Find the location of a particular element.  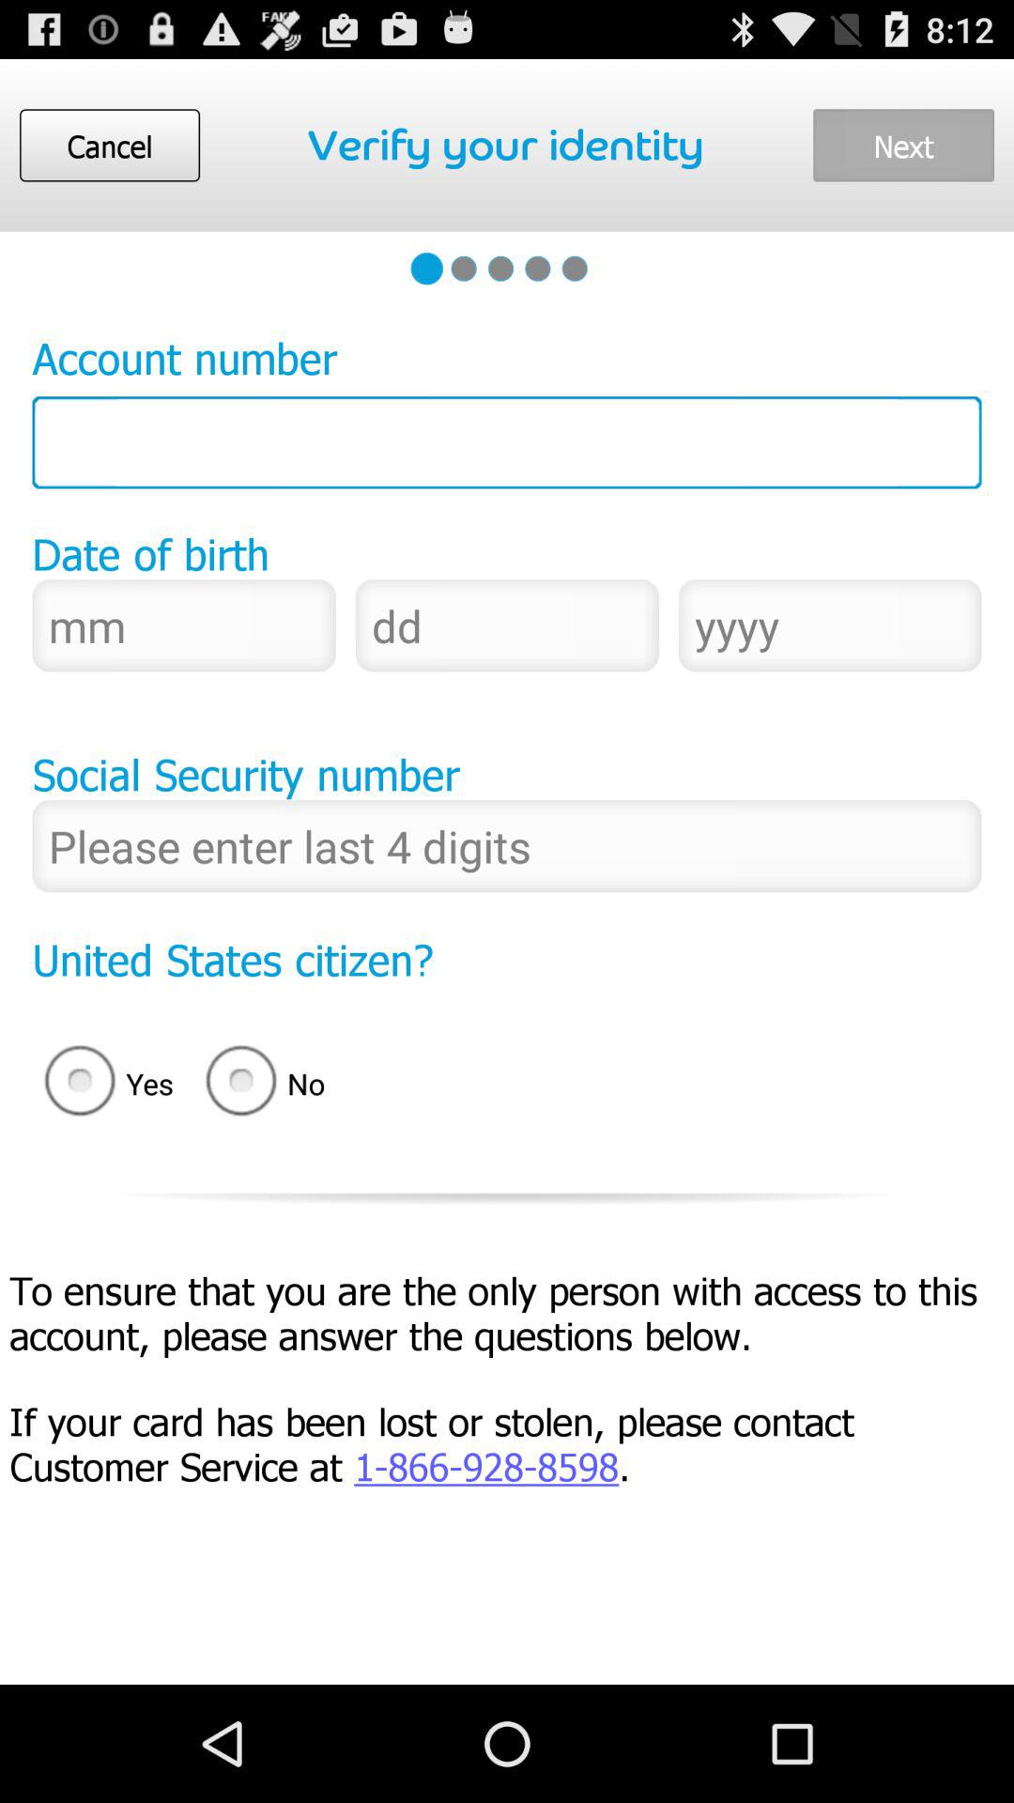

scroll until yes item is located at coordinates (103, 1084).